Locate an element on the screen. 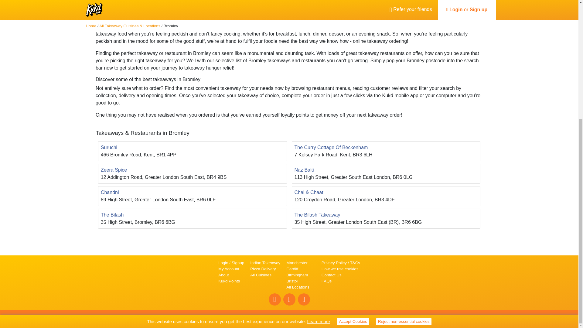  Naz Balti is located at coordinates (304, 170).